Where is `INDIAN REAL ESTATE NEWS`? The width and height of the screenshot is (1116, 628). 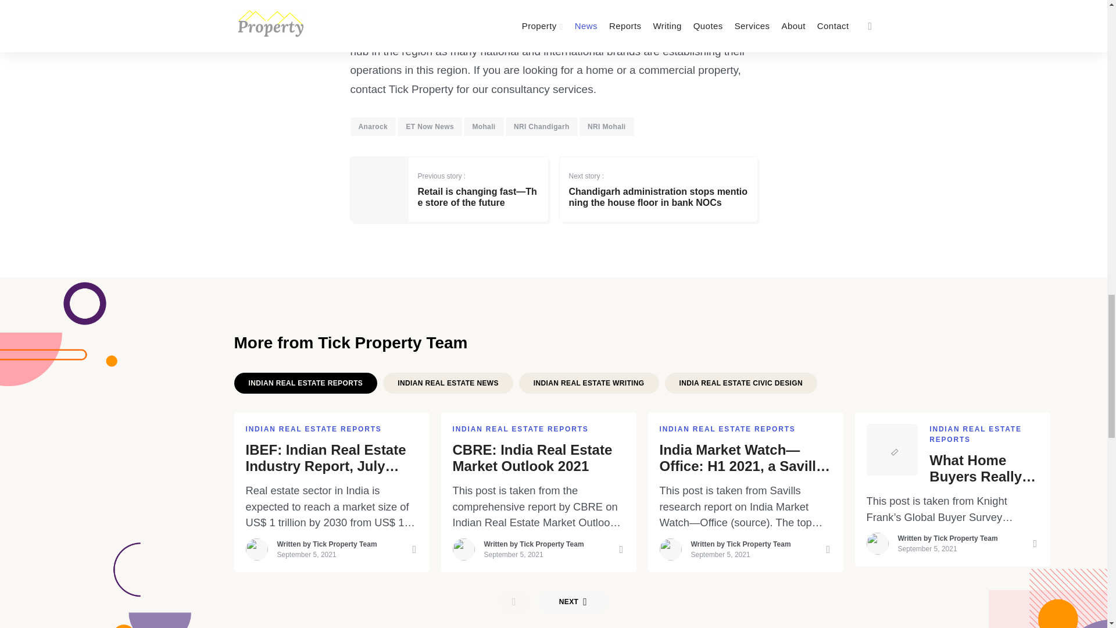 INDIAN REAL ESTATE NEWS is located at coordinates (448, 383).